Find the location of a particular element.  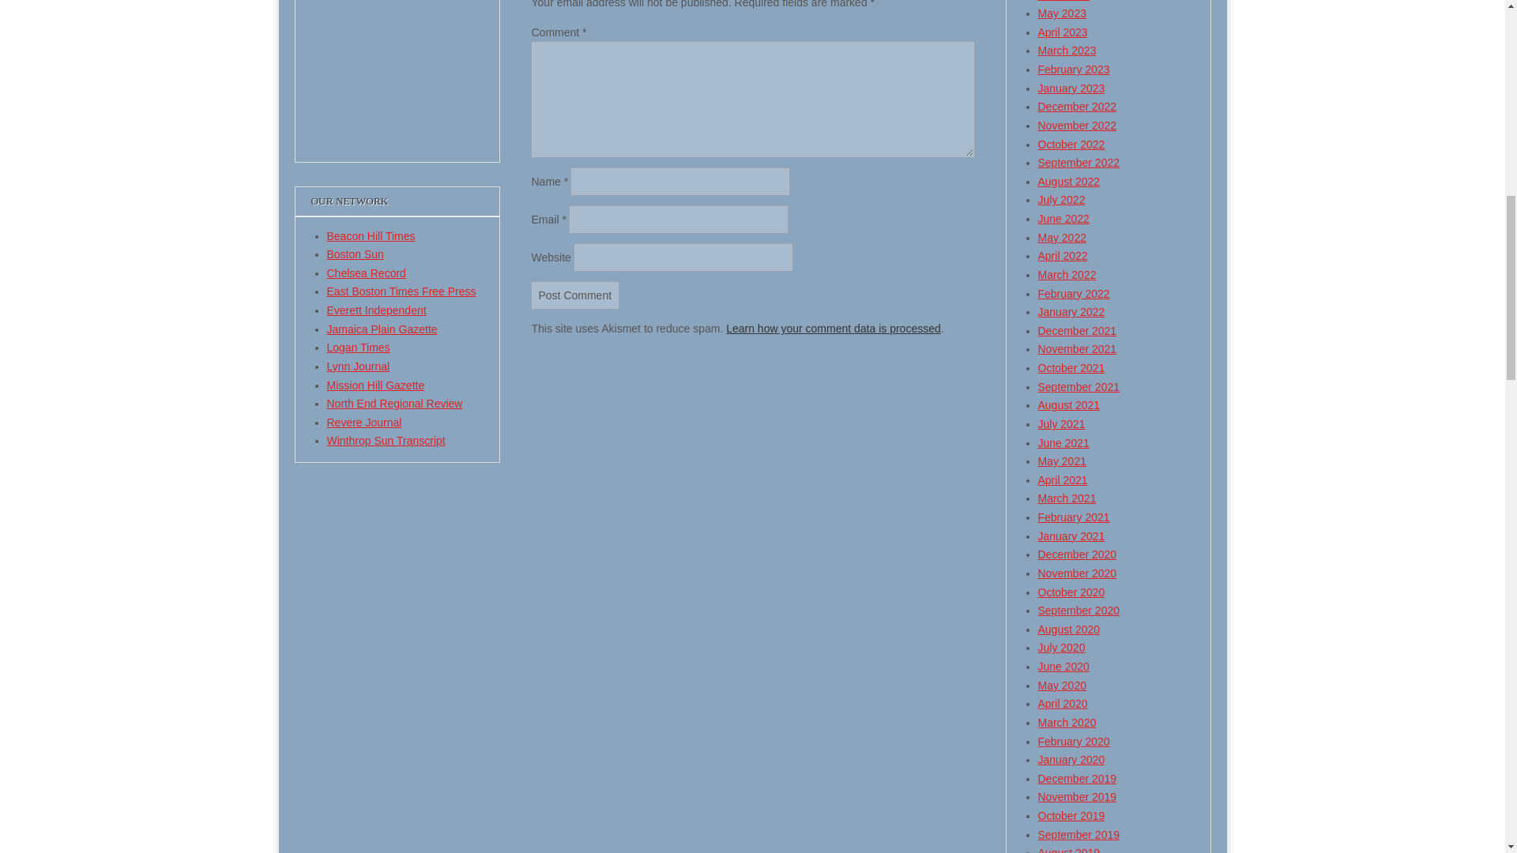

Lynn Journal is located at coordinates (359, 366).